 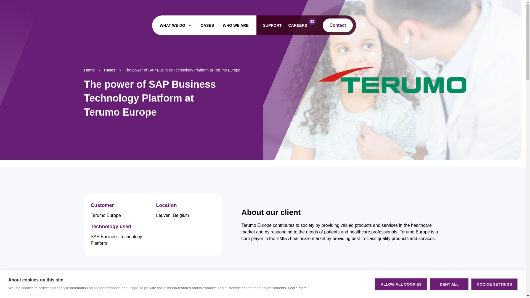 I want to click on Cases, so click(x=235, y=25).